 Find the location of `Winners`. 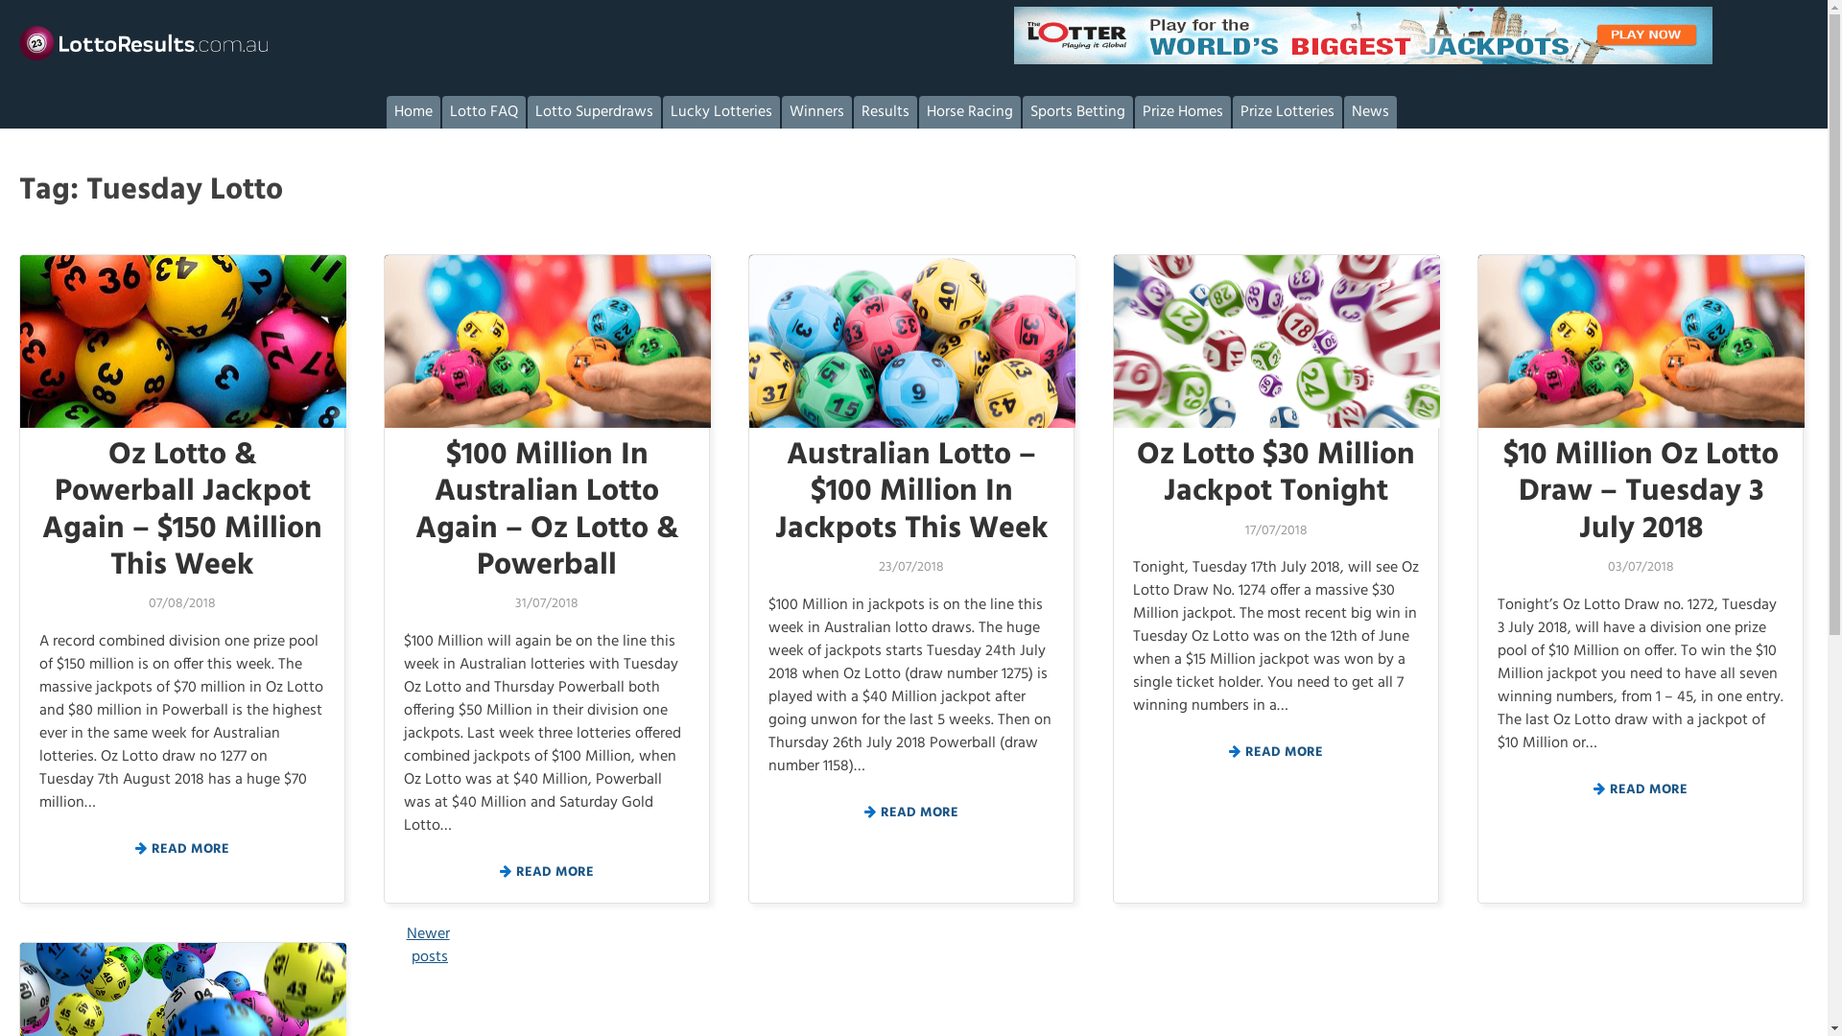

Winners is located at coordinates (815, 112).